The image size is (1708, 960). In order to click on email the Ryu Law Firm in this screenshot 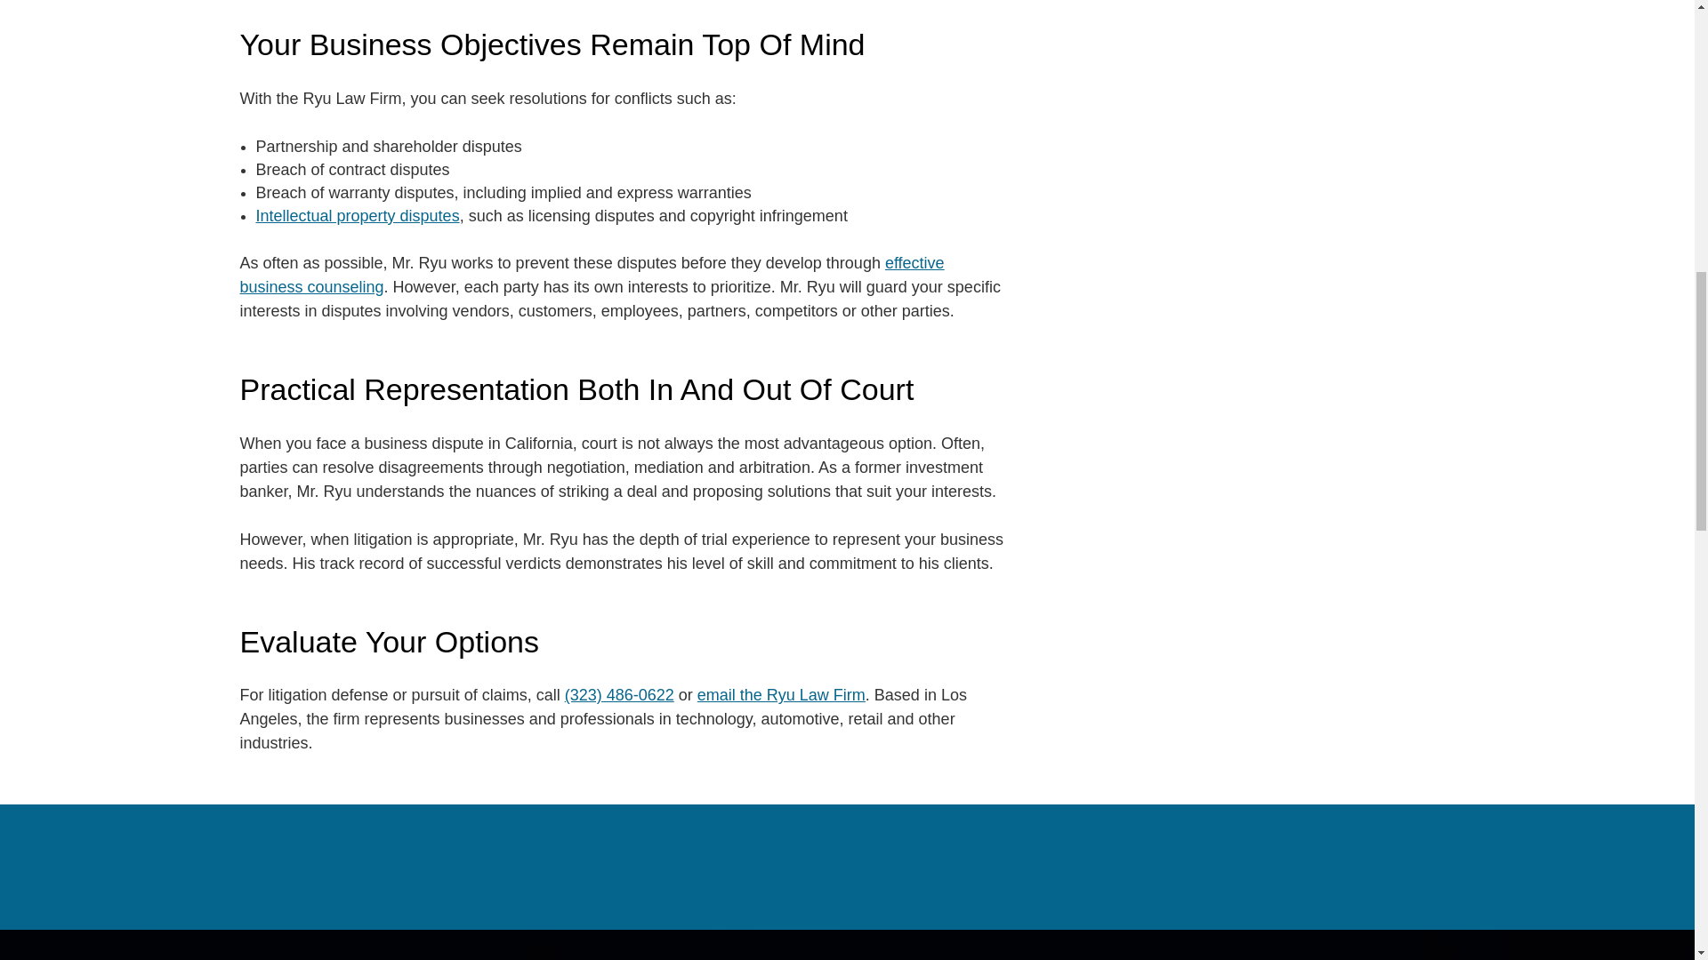, I will do `click(781, 695)`.